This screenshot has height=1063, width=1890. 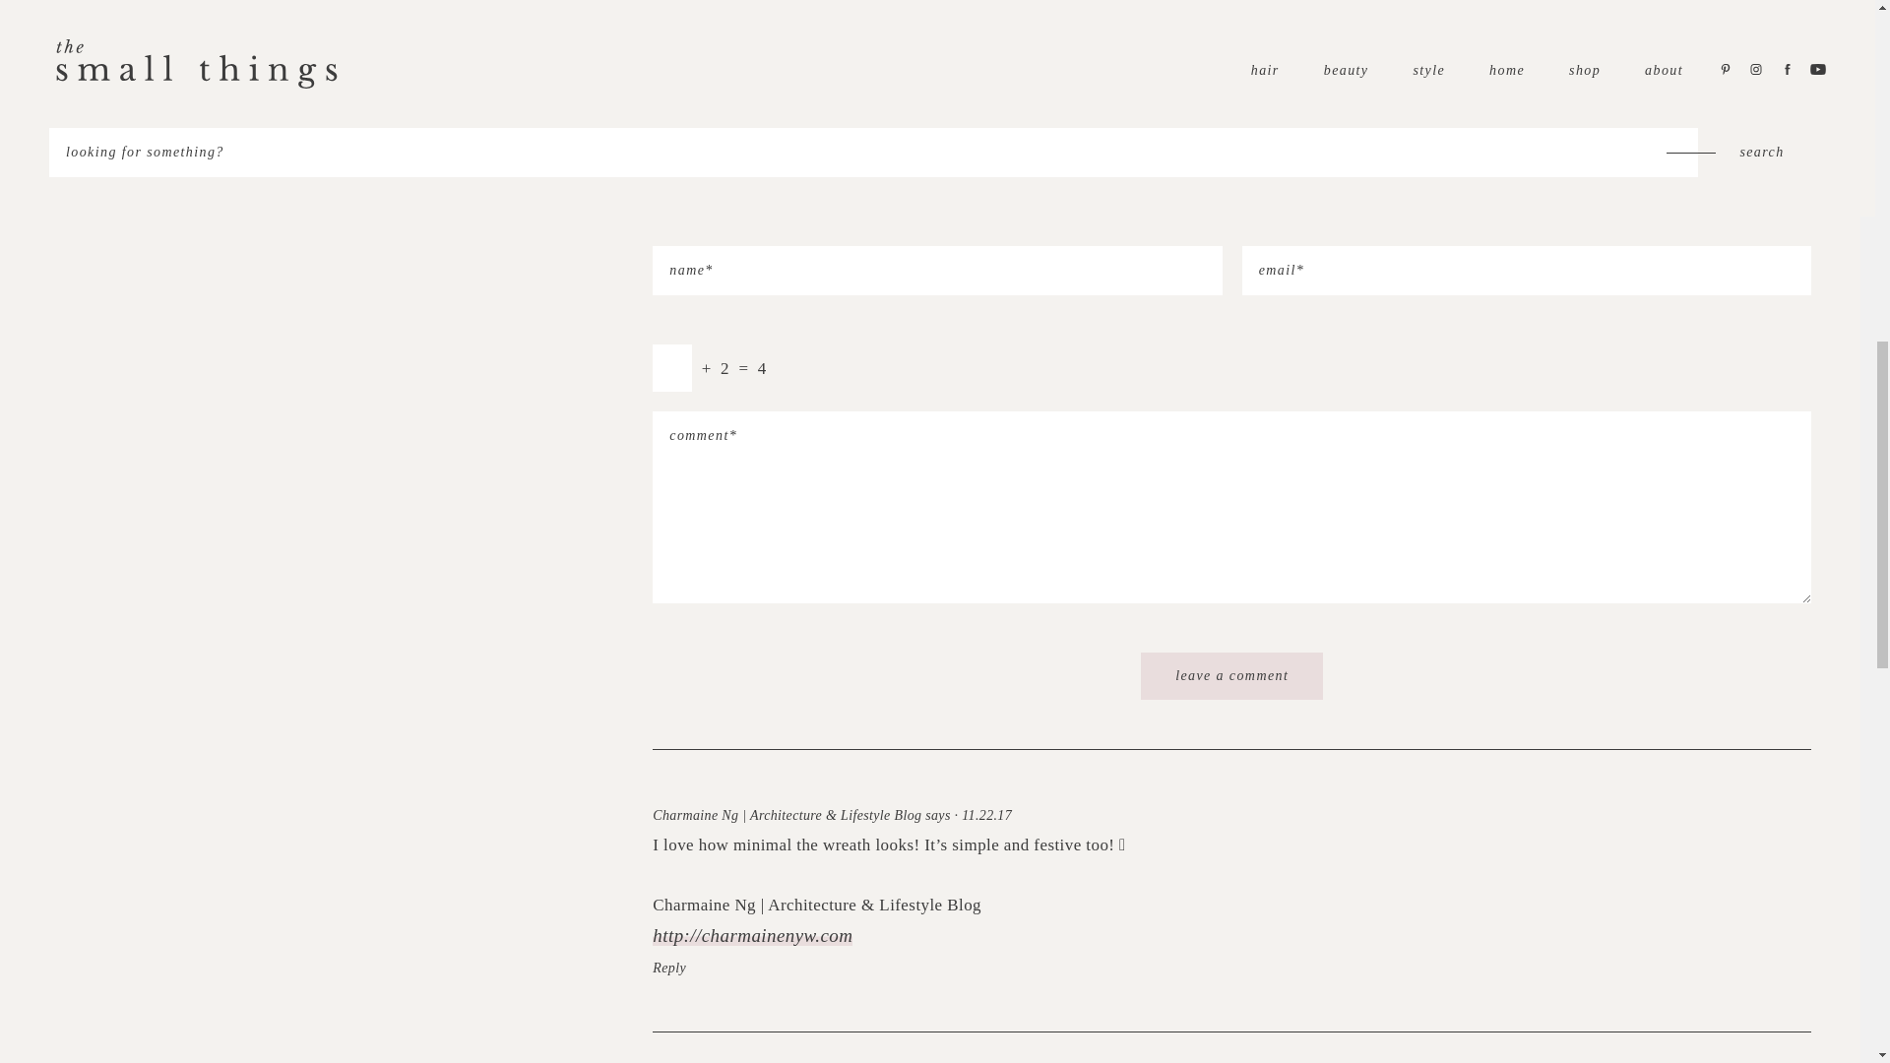 I want to click on comfy clothes, so click(x=854, y=73).